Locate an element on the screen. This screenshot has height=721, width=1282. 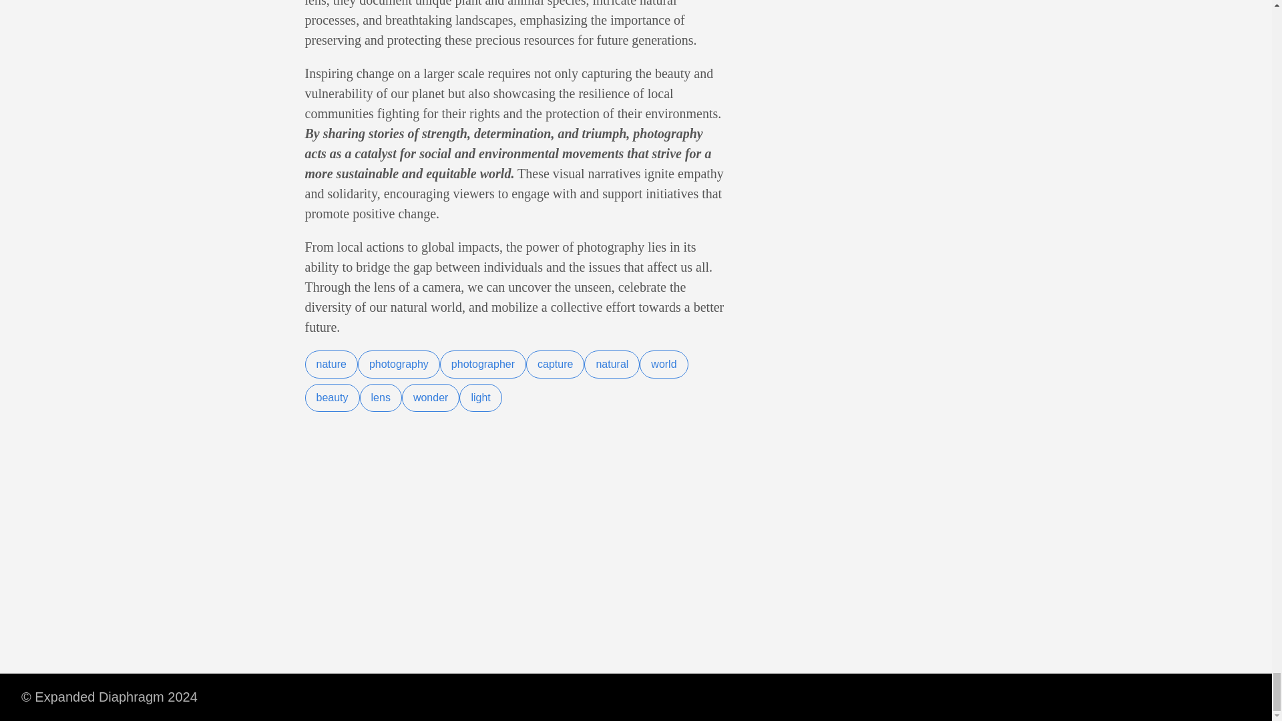
nature is located at coordinates (331, 365).